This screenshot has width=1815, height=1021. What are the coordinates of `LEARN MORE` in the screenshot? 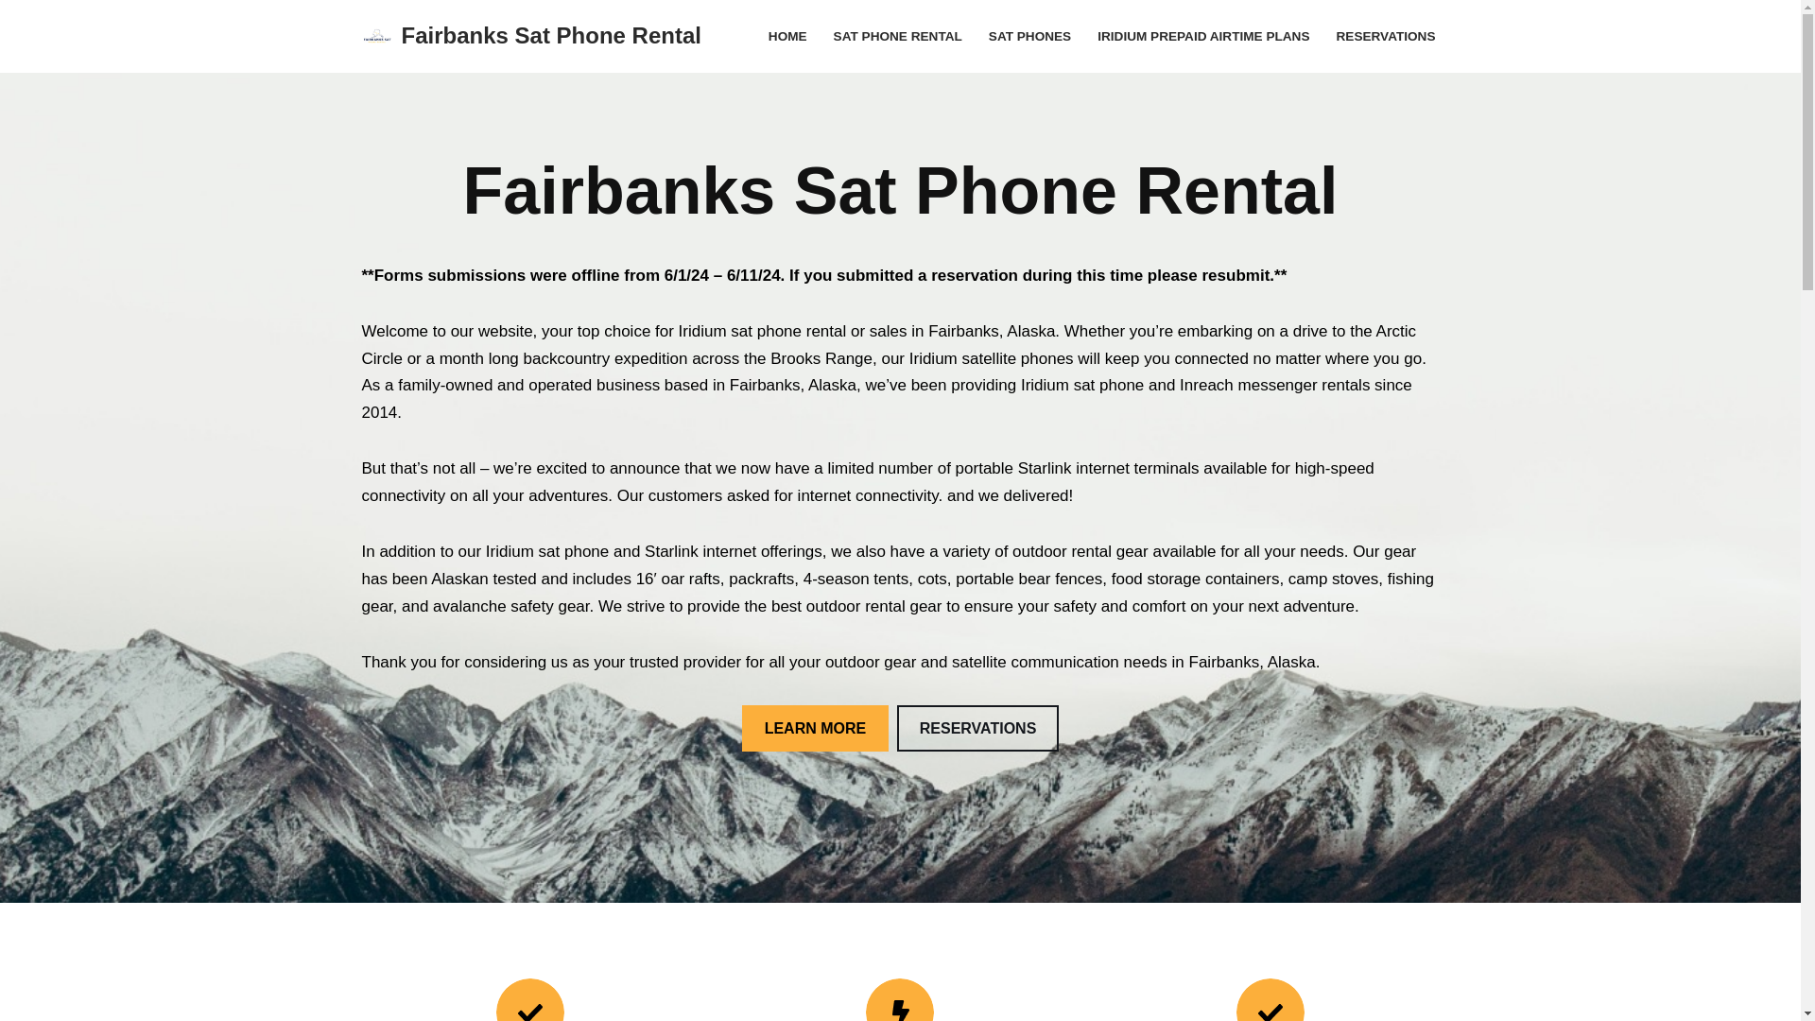 It's located at (815, 728).